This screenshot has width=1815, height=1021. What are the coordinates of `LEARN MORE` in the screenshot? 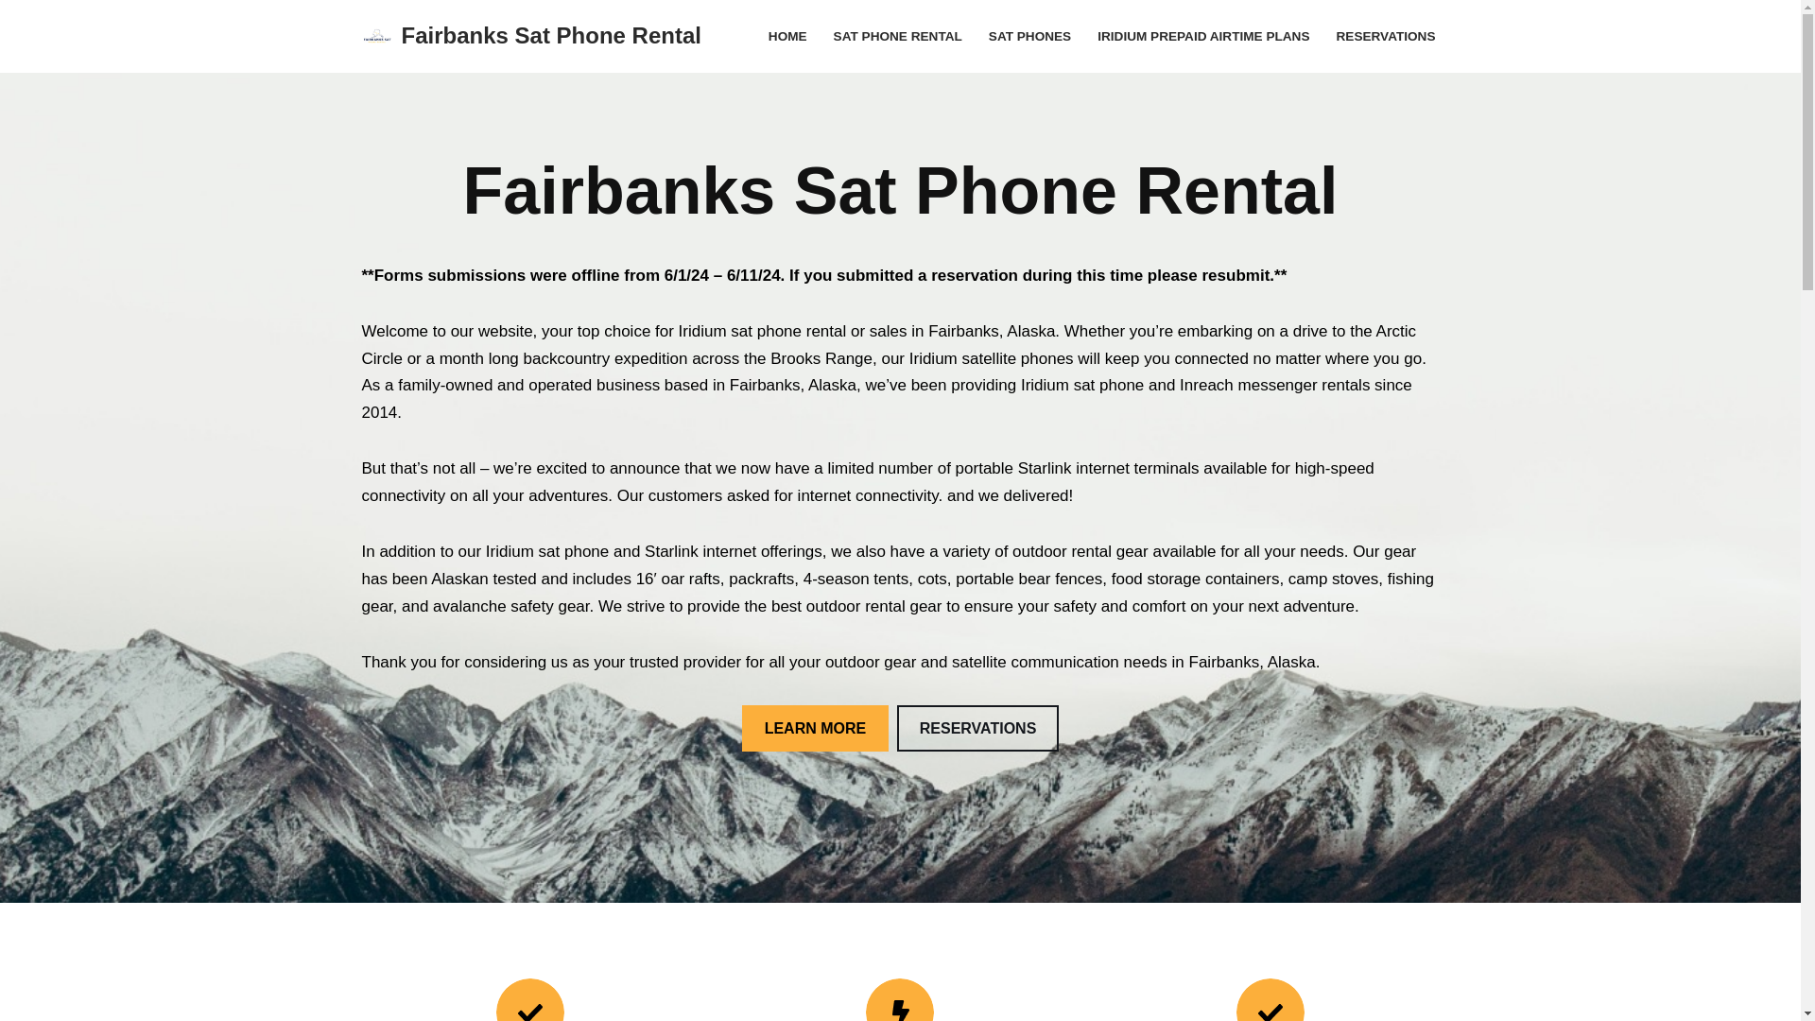 It's located at (815, 728).